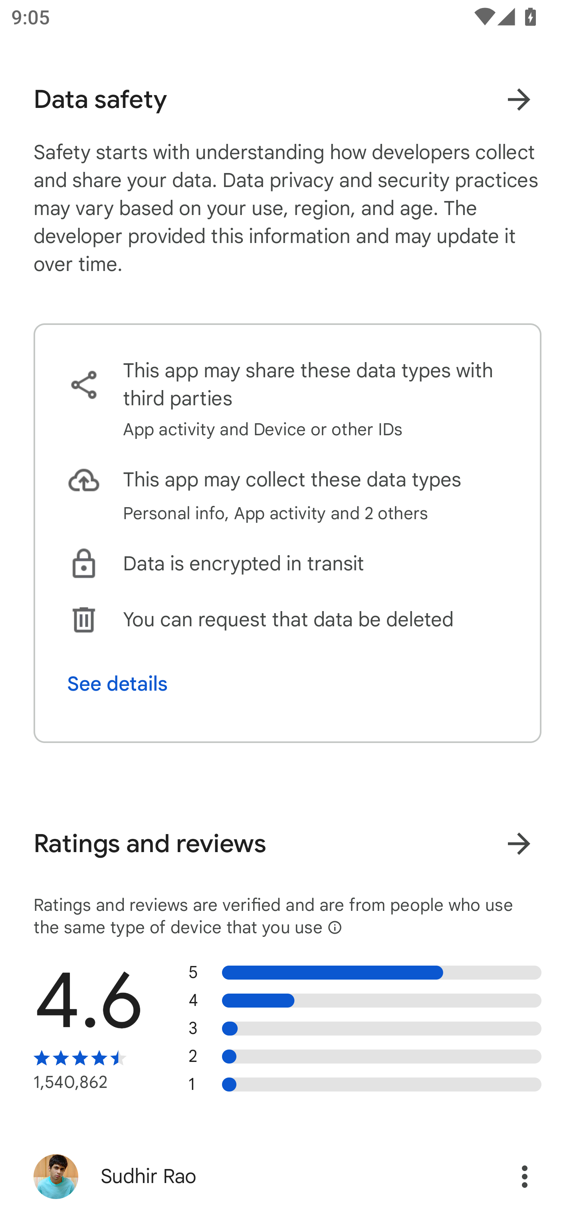 The image size is (575, 1215). Describe the element at coordinates (519, 100) in the screenshot. I see `Learn more about data safety` at that location.